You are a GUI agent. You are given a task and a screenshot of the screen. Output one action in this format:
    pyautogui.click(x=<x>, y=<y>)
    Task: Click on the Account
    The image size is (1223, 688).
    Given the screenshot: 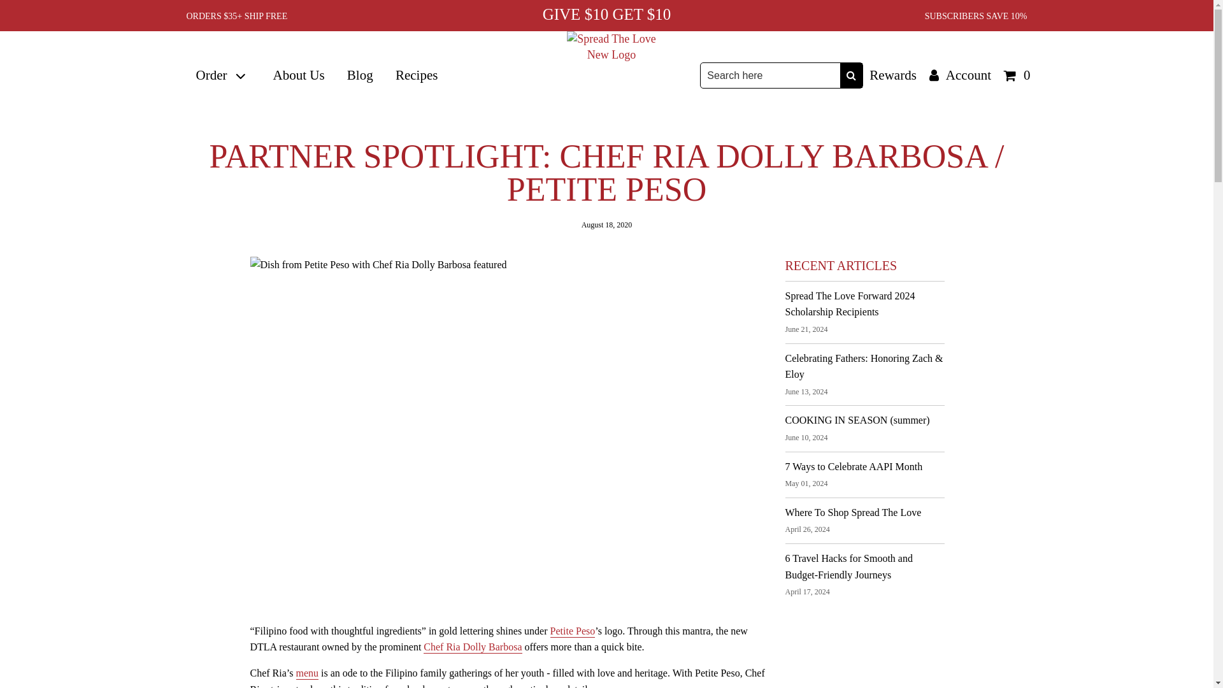 What is the action you would take?
    pyautogui.click(x=961, y=75)
    